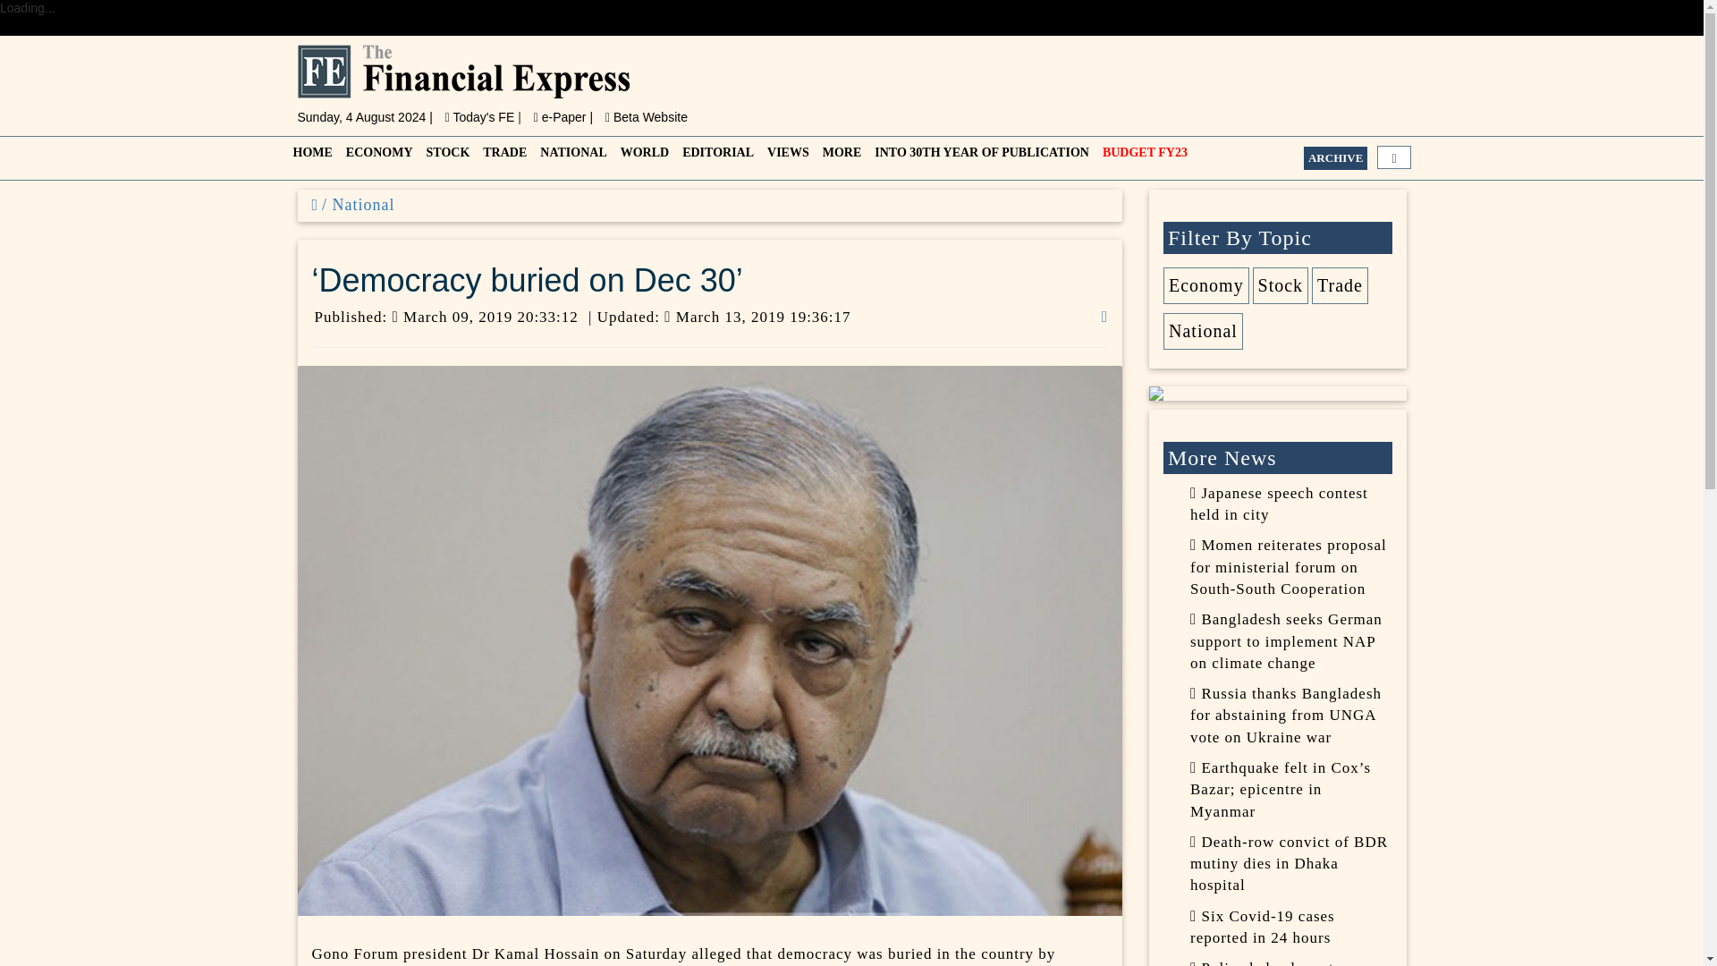 Image resolution: width=1717 pixels, height=966 pixels. Describe the element at coordinates (445, 157) in the screenshot. I see `STOCK` at that location.